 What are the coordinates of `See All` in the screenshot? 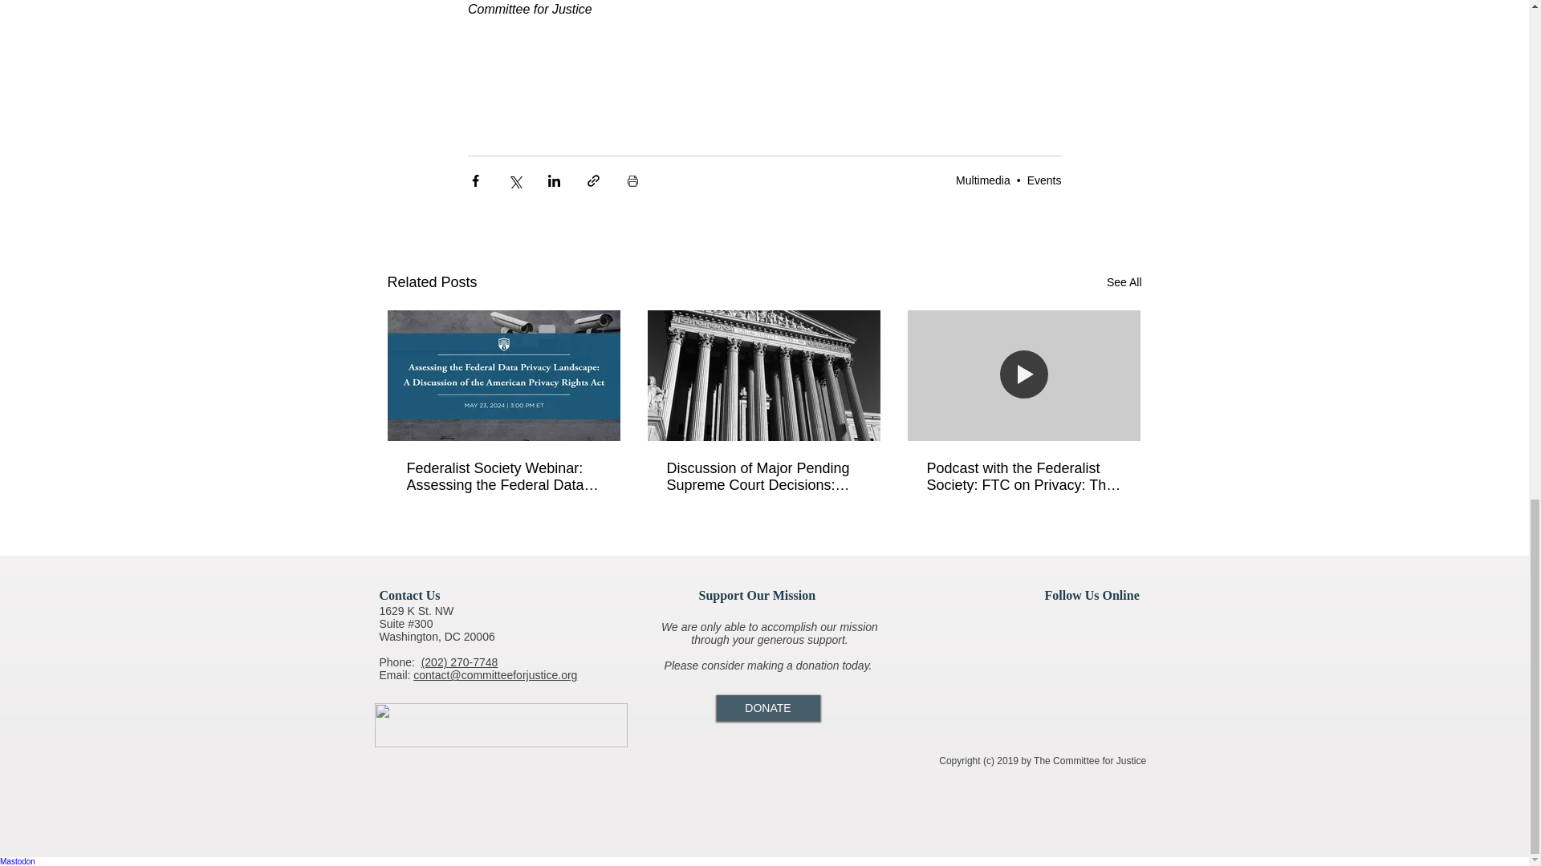 It's located at (1124, 282).